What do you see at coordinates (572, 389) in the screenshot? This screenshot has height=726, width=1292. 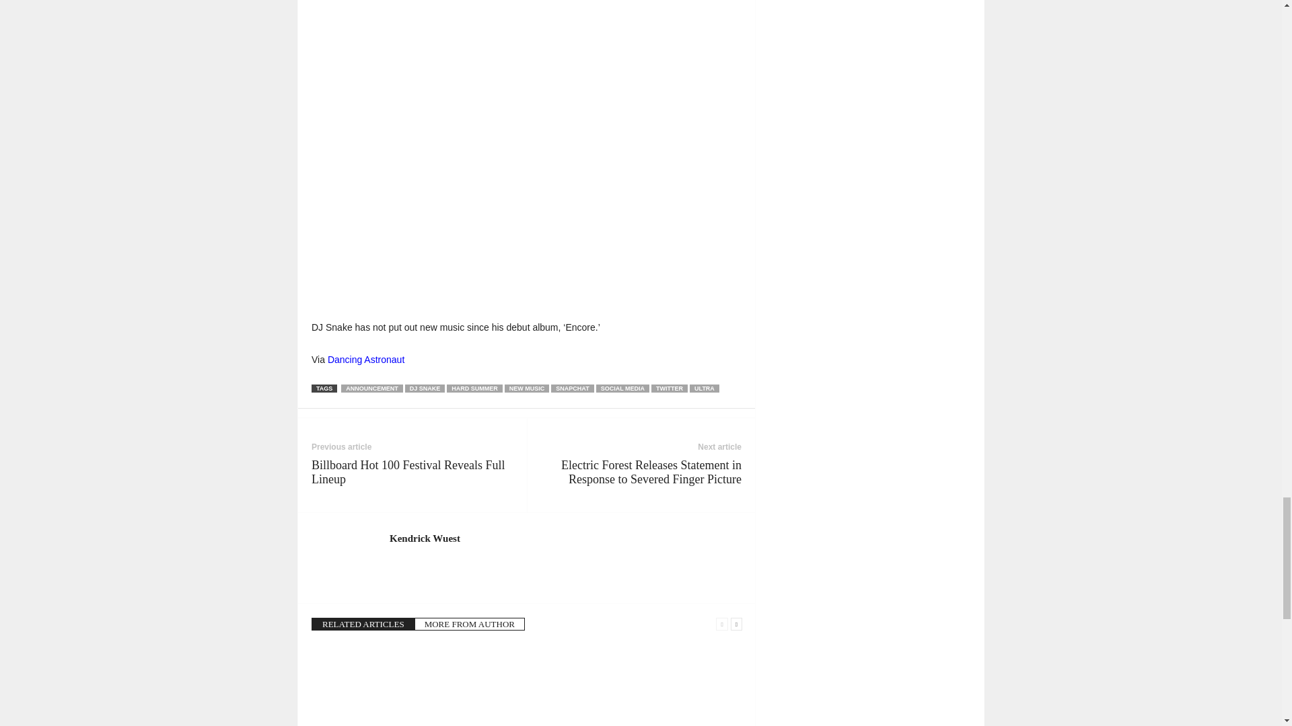 I see `SNAPCHAT` at bounding box center [572, 389].